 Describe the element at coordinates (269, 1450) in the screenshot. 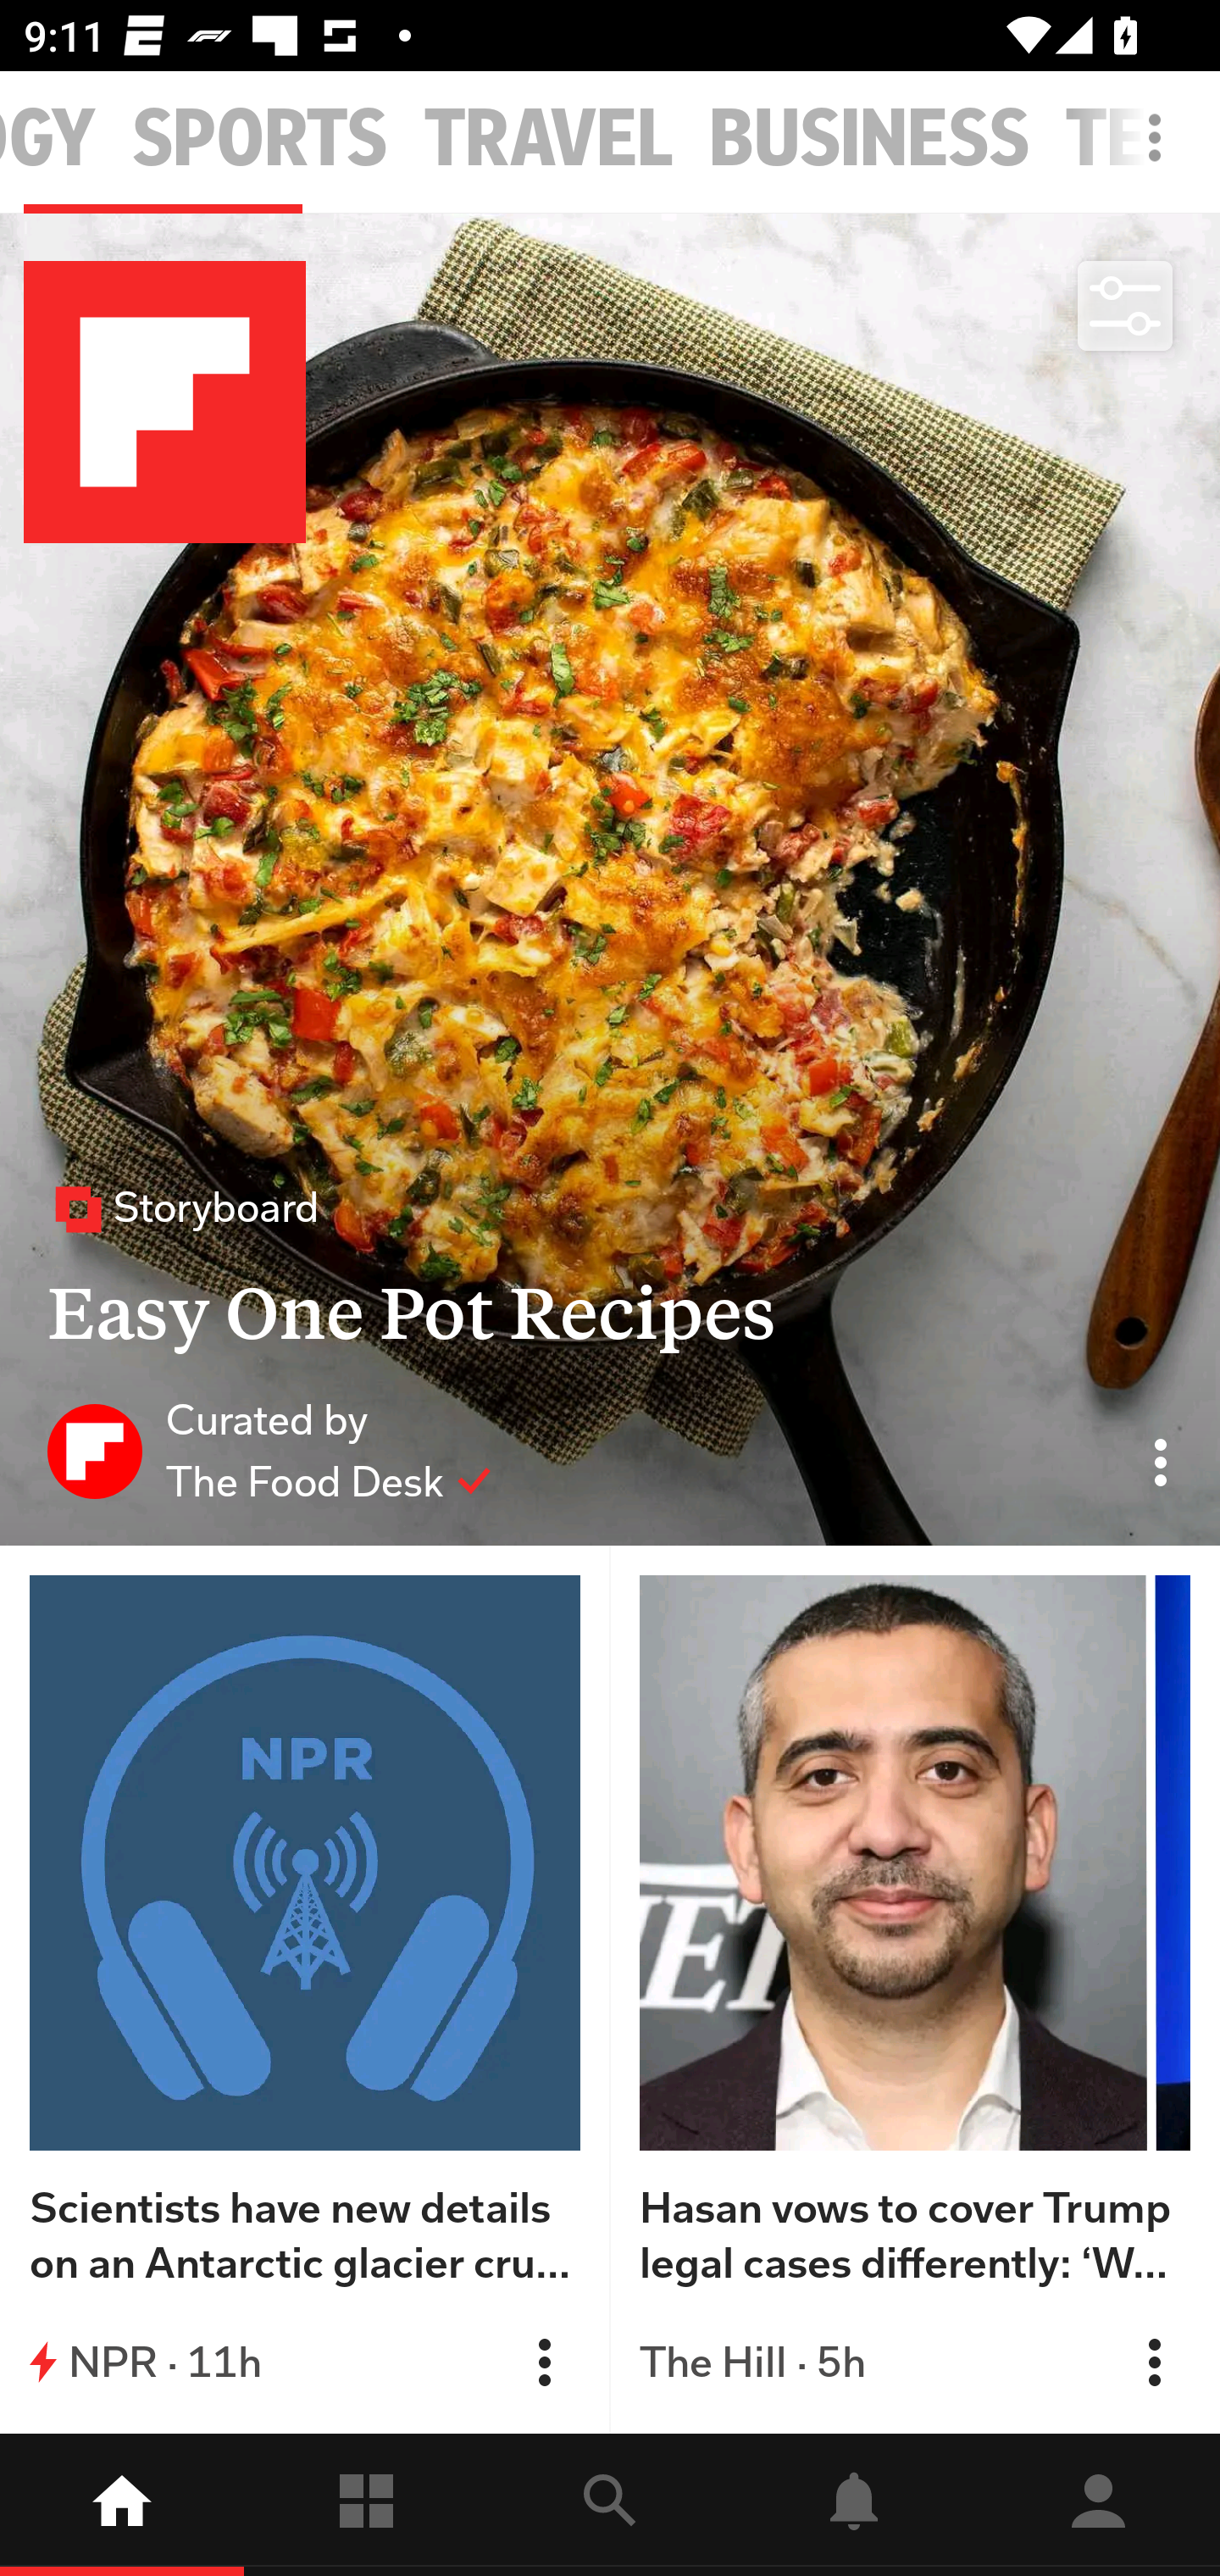

I see `Curated by The Food Desk` at that location.